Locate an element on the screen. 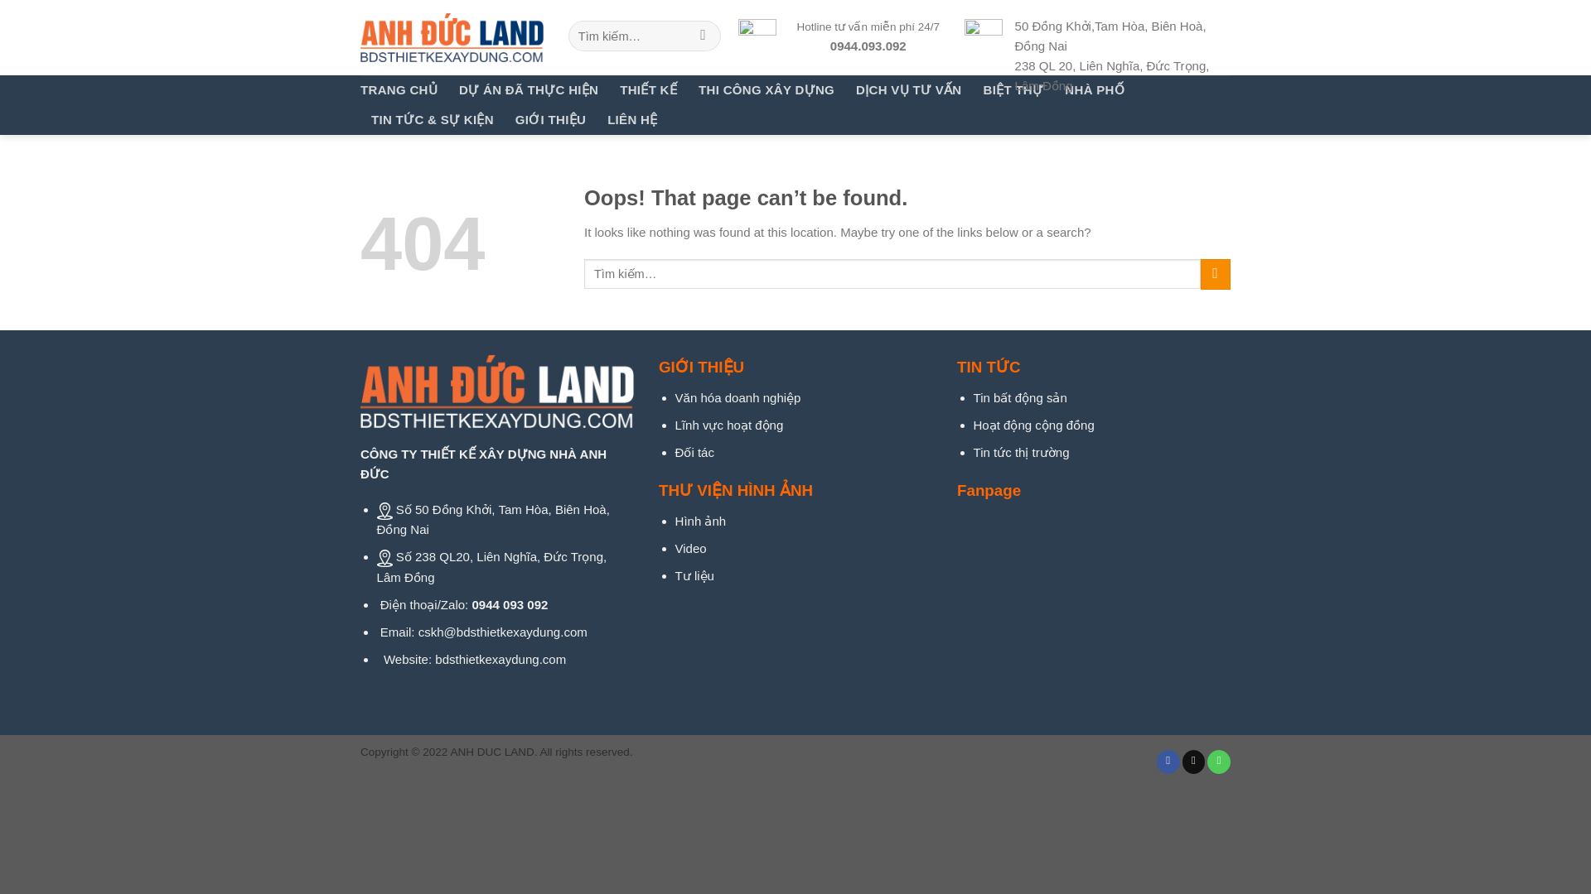  Send us an email is located at coordinates (1193, 762).